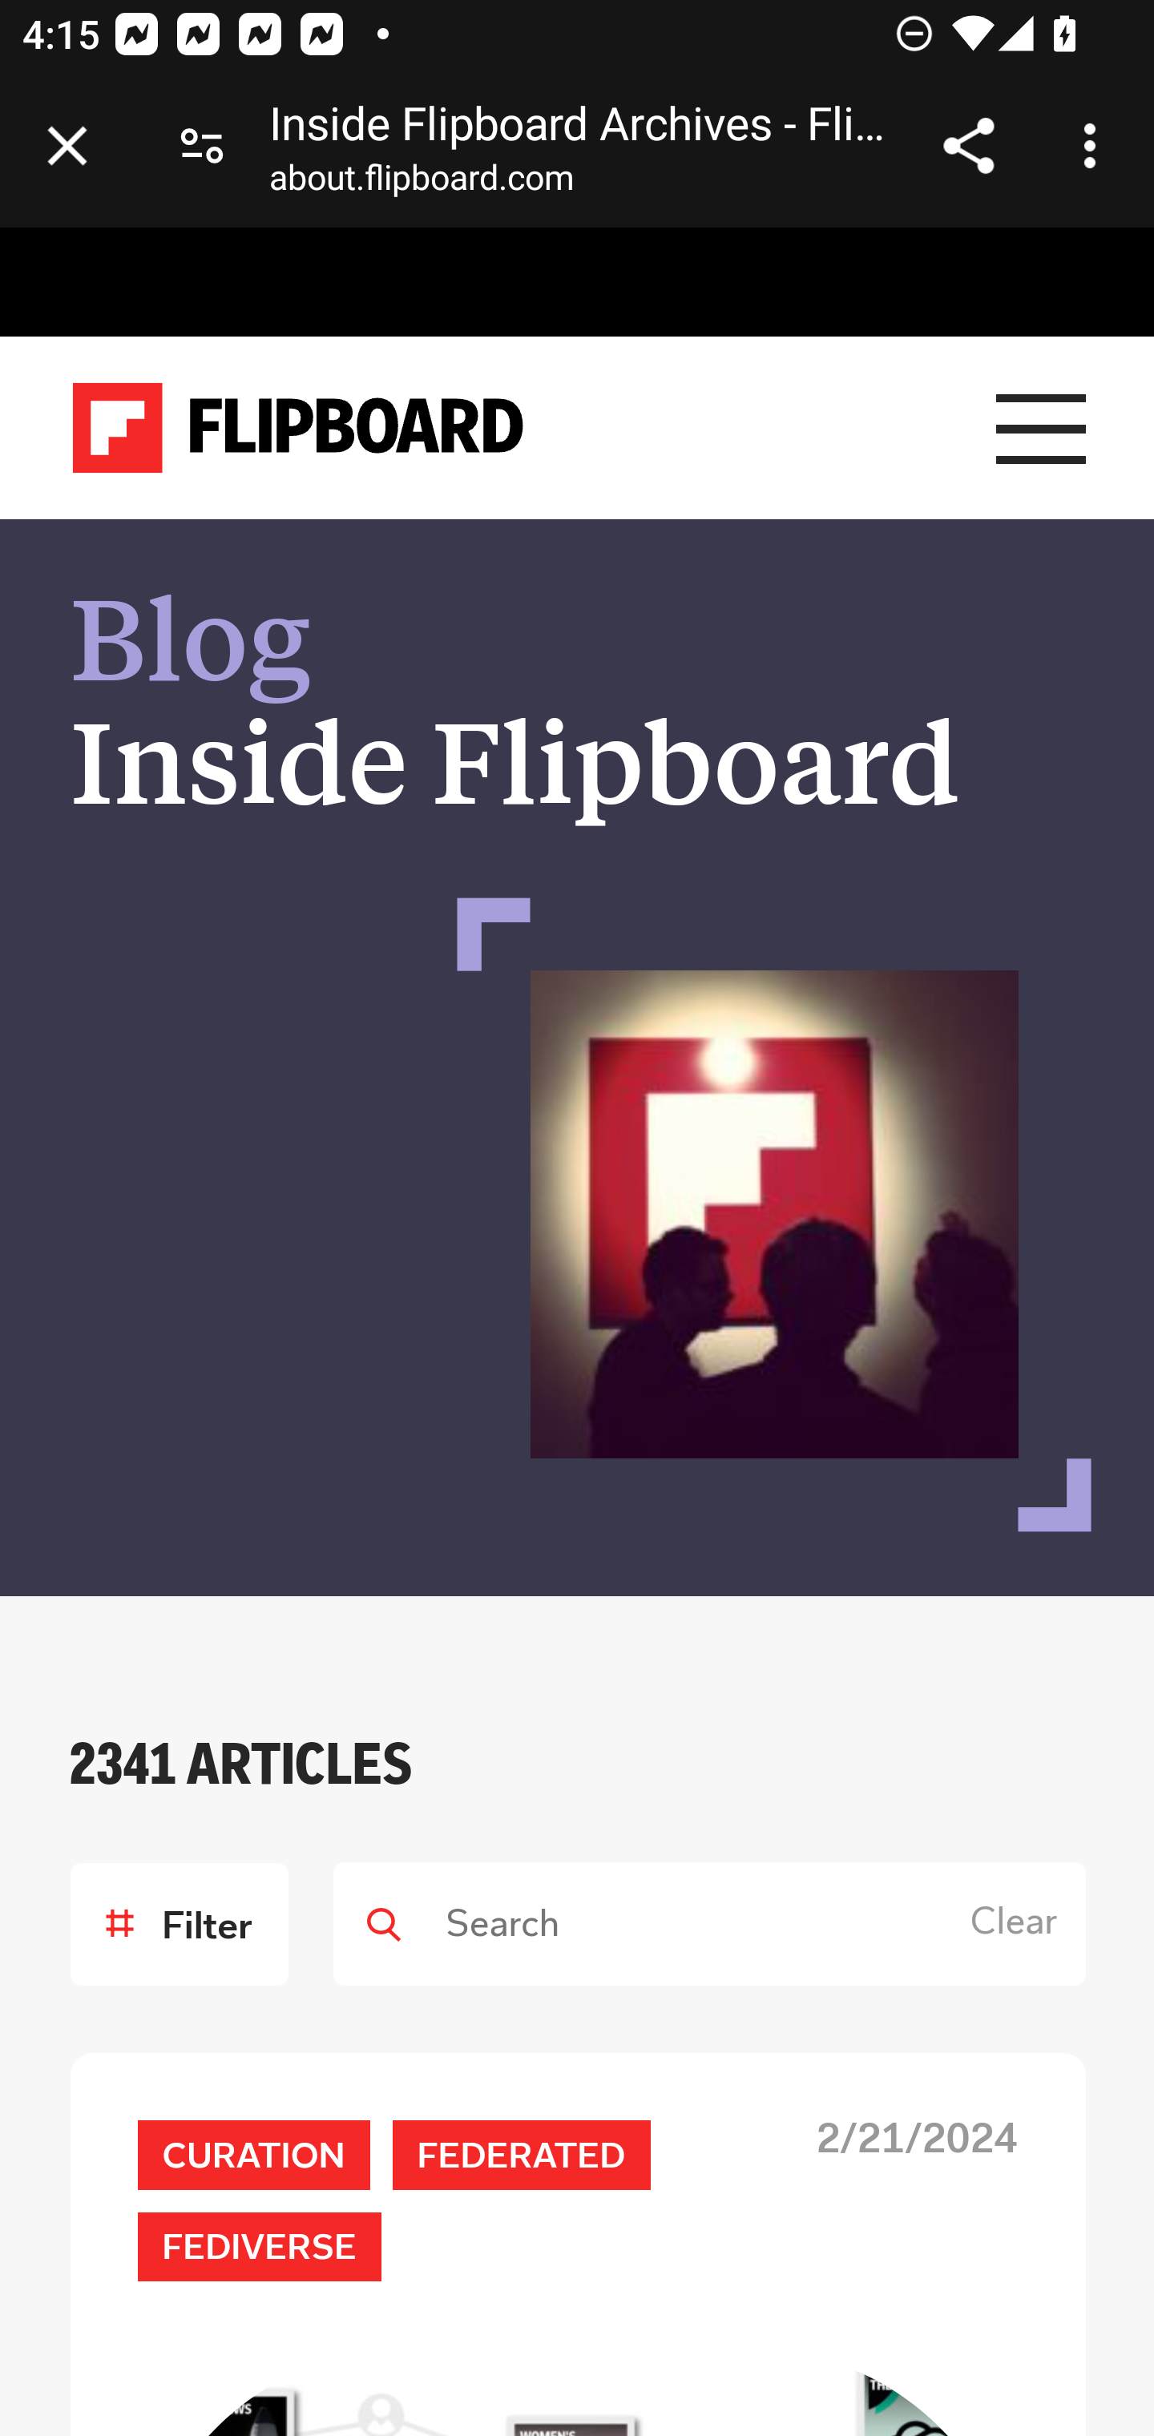 This screenshot has width=1154, height=2436. What do you see at coordinates (260, 2245) in the screenshot?
I see `FEDIVERSE` at bounding box center [260, 2245].